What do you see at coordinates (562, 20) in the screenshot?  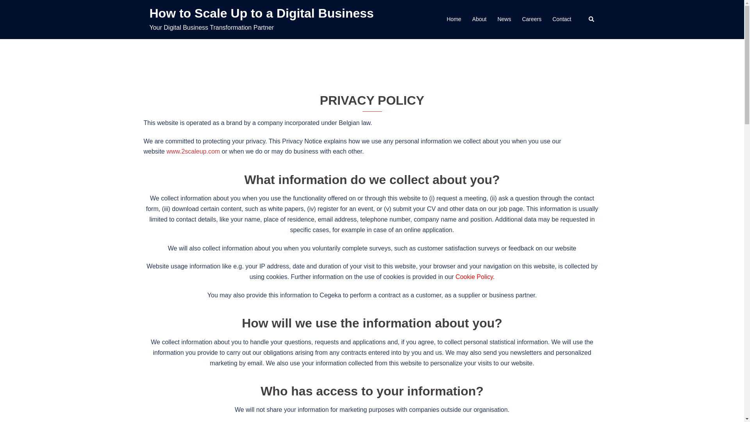 I see `Contact` at bounding box center [562, 20].